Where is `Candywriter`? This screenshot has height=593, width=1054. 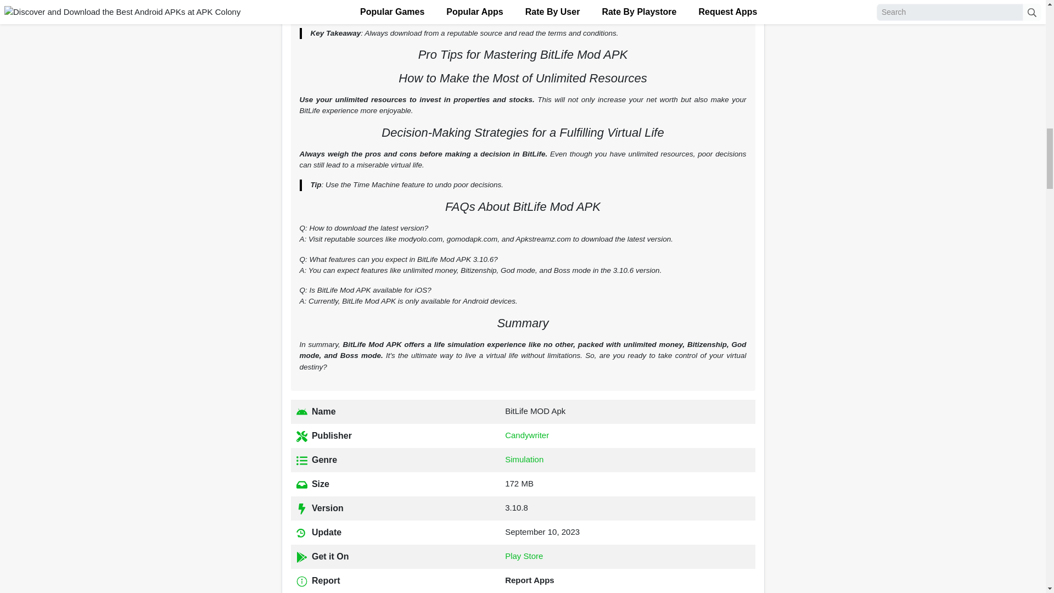
Candywriter is located at coordinates (527, 435).